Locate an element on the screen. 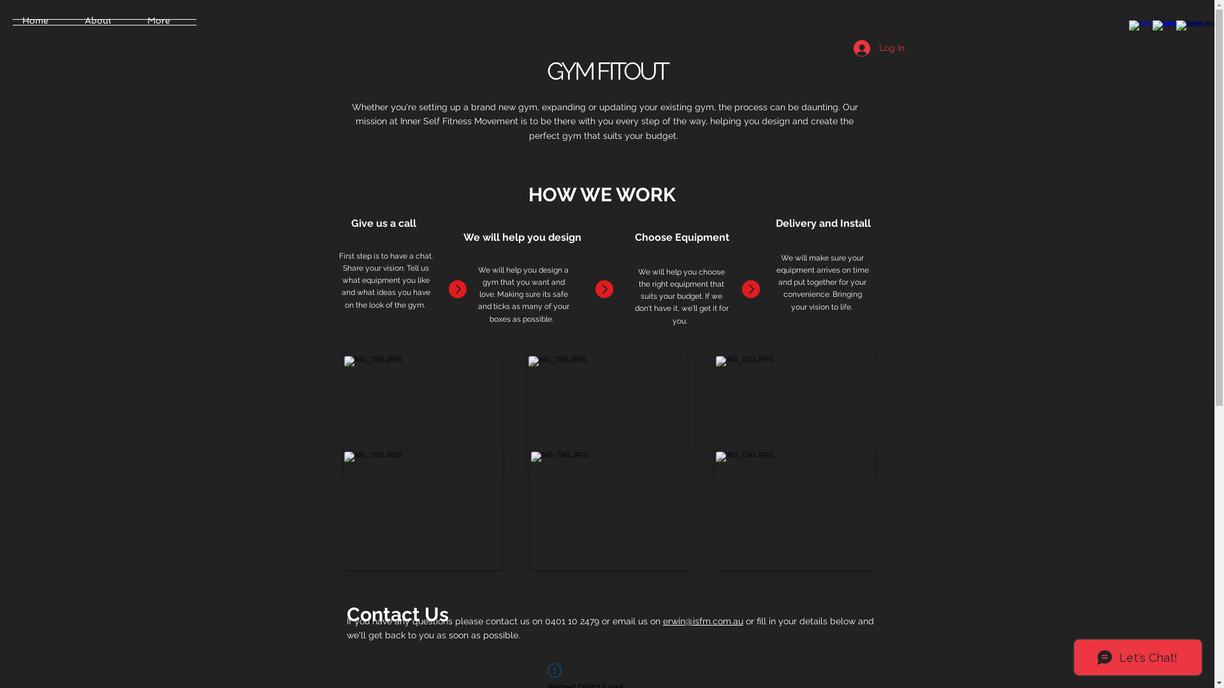 This screenshot has height=688, width=1224. About is located at coordinates (106, 23).